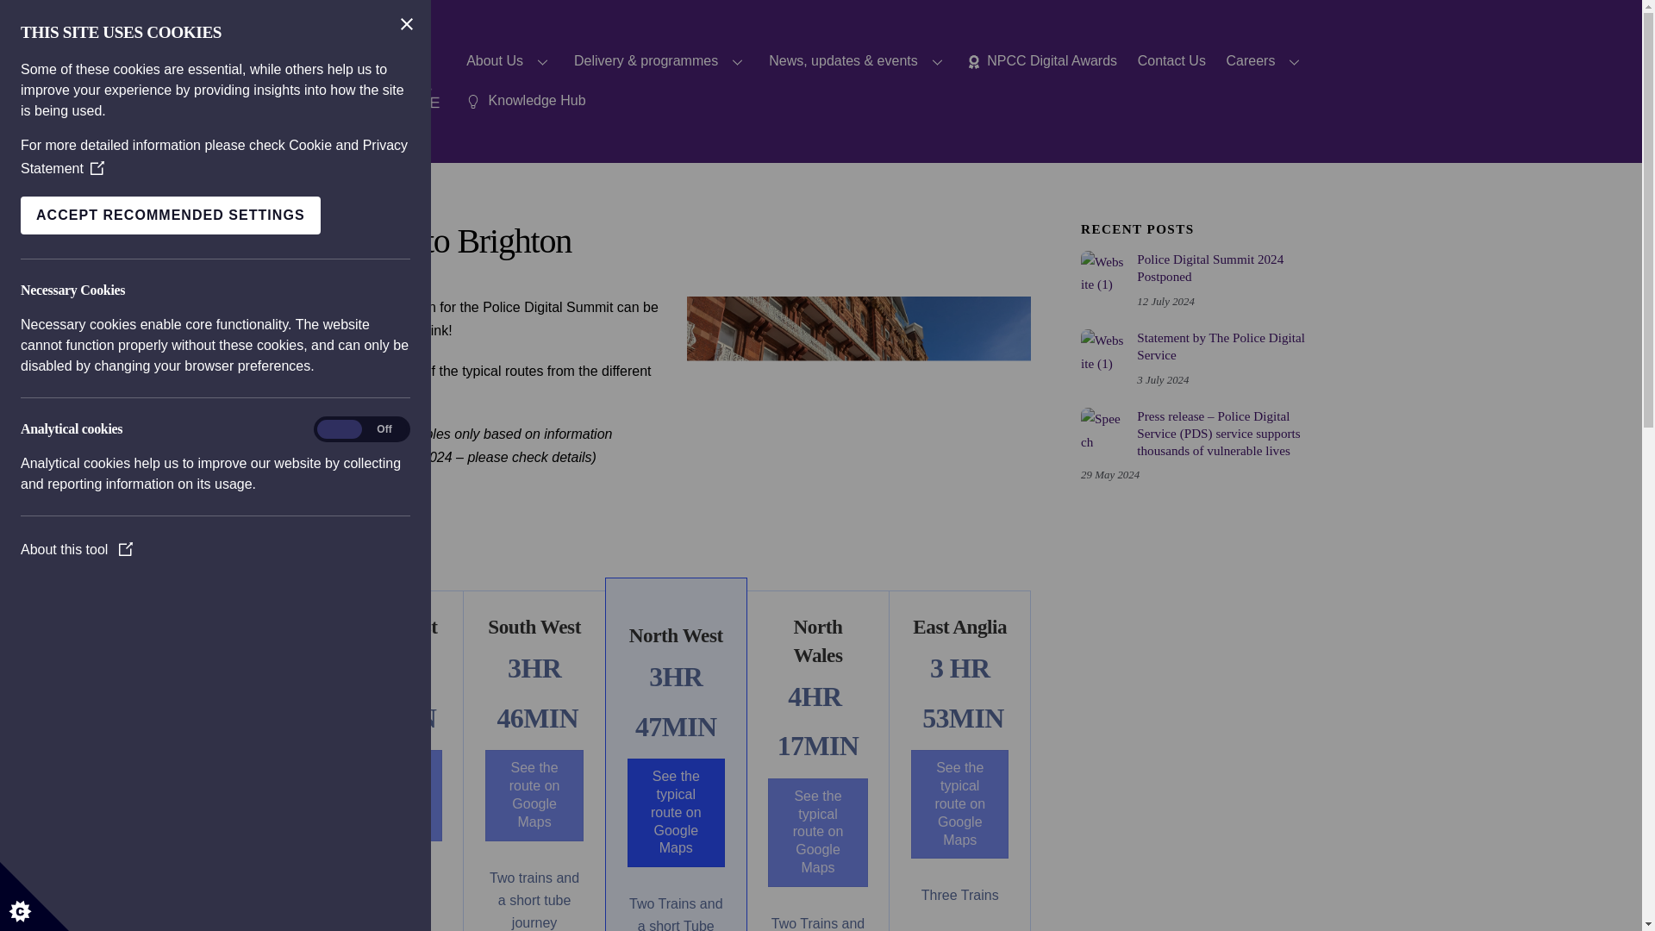 This screenshot has width=1655, height=931. What do you see at coordinates (1102, 429) in the screenshot?
I see `Speech bubbles on a purple background. Link to article page` at bounding box center [1102, 429].